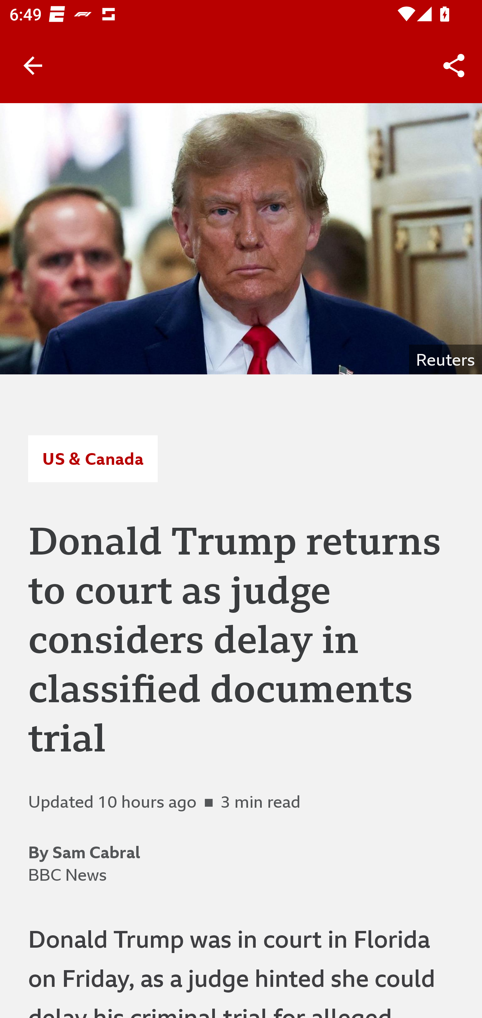 The height and width of the screenshot is (1018, 482). I want to click on Back, so click(33, 66).